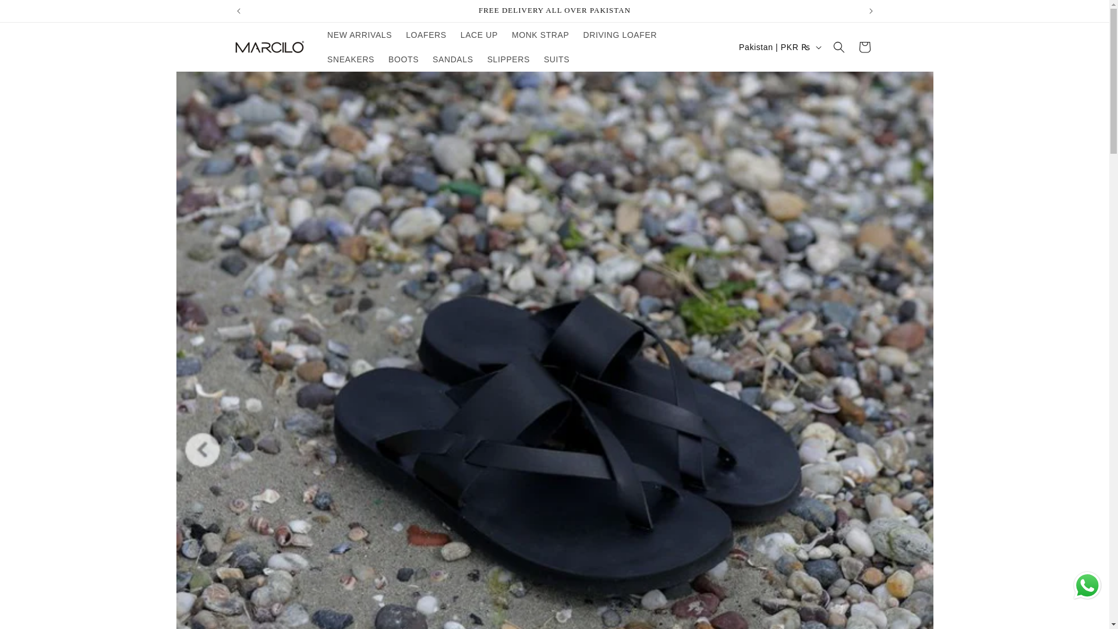 This screenshot has height=629, width=1118. What do you see at coordinates (37, 16) in the screenshot?
I see `Skip to content` at bounding box center [37, 16].